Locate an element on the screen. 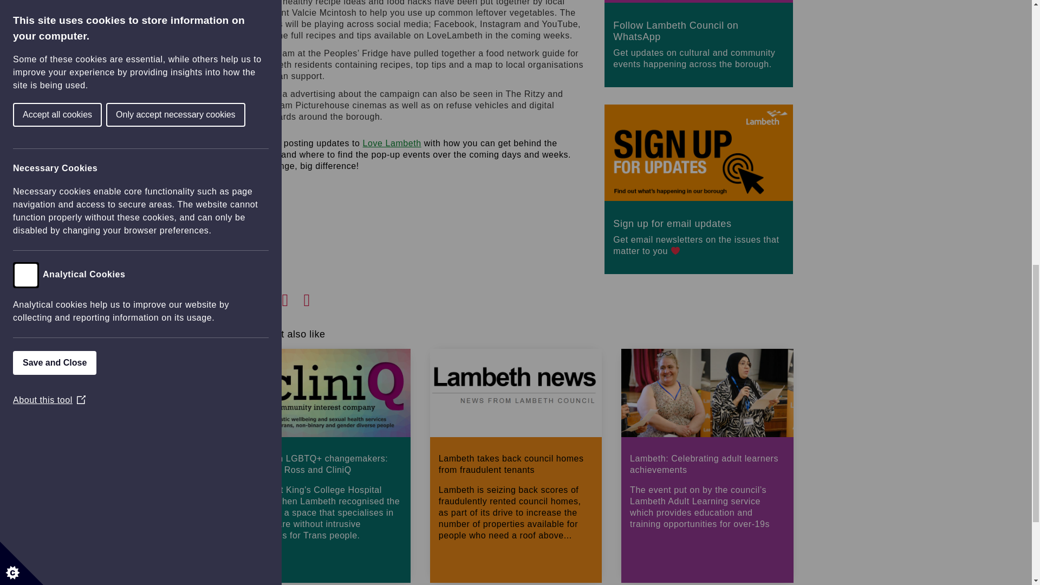 This screenshot has height=585, width=1040. share this on twitter is located at coordinates (271, 297).